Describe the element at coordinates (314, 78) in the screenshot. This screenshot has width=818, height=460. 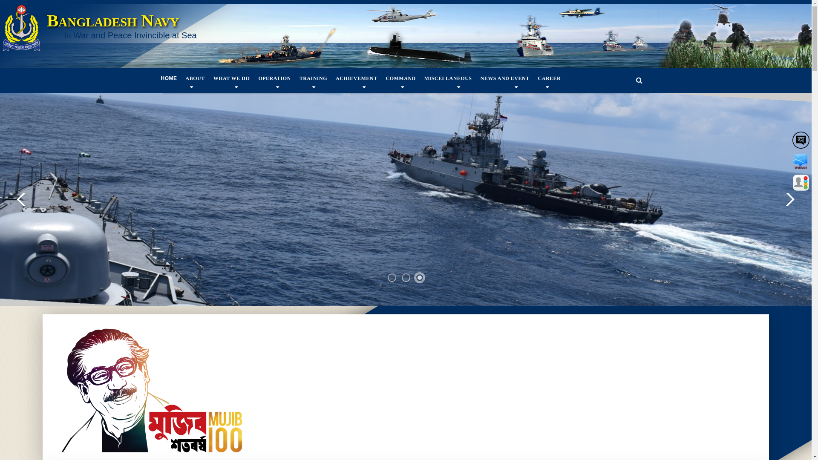
I see `TRAINING` at that location.